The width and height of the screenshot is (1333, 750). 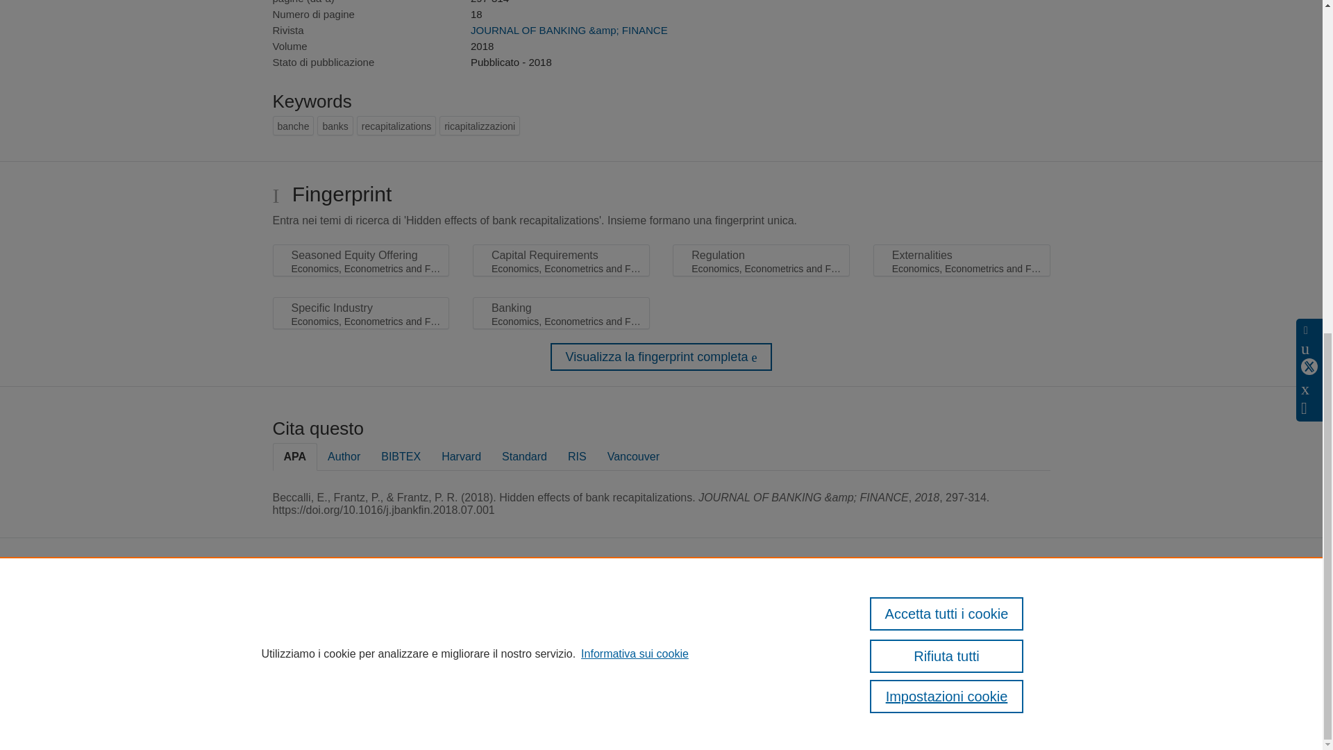 I want to click on Elsevier B.V., so click(x=736, y=626).